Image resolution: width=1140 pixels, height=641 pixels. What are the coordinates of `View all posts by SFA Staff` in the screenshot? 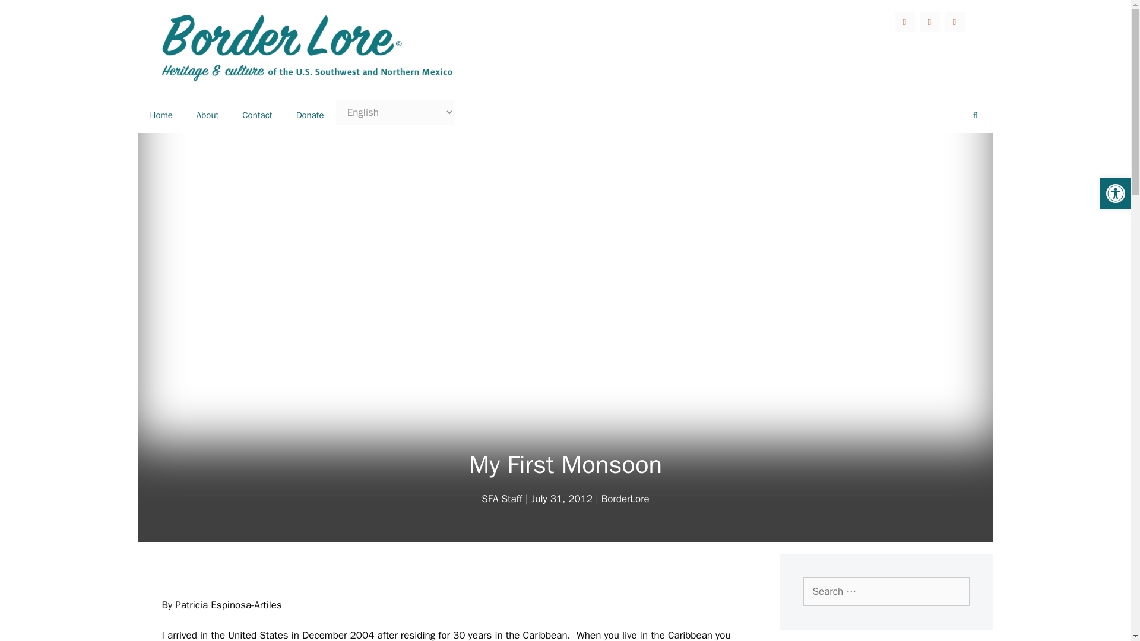 It's located at (501, 499).